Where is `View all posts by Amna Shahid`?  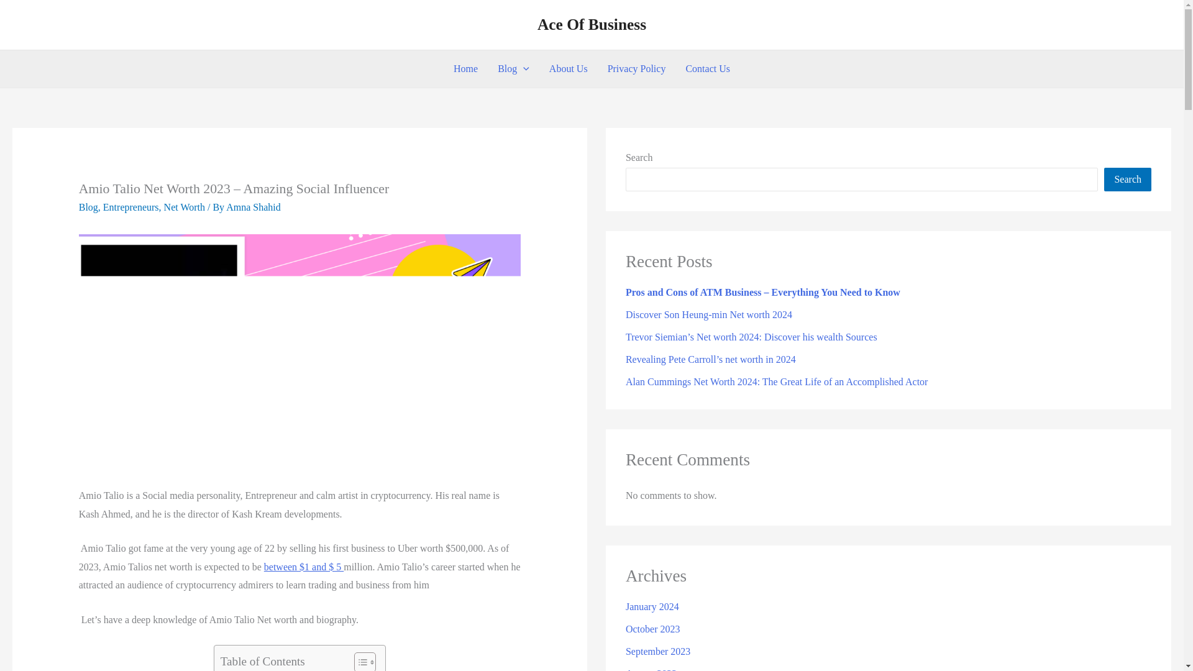
View all posts by Amna Shahid is located at coordinates (254, 208).